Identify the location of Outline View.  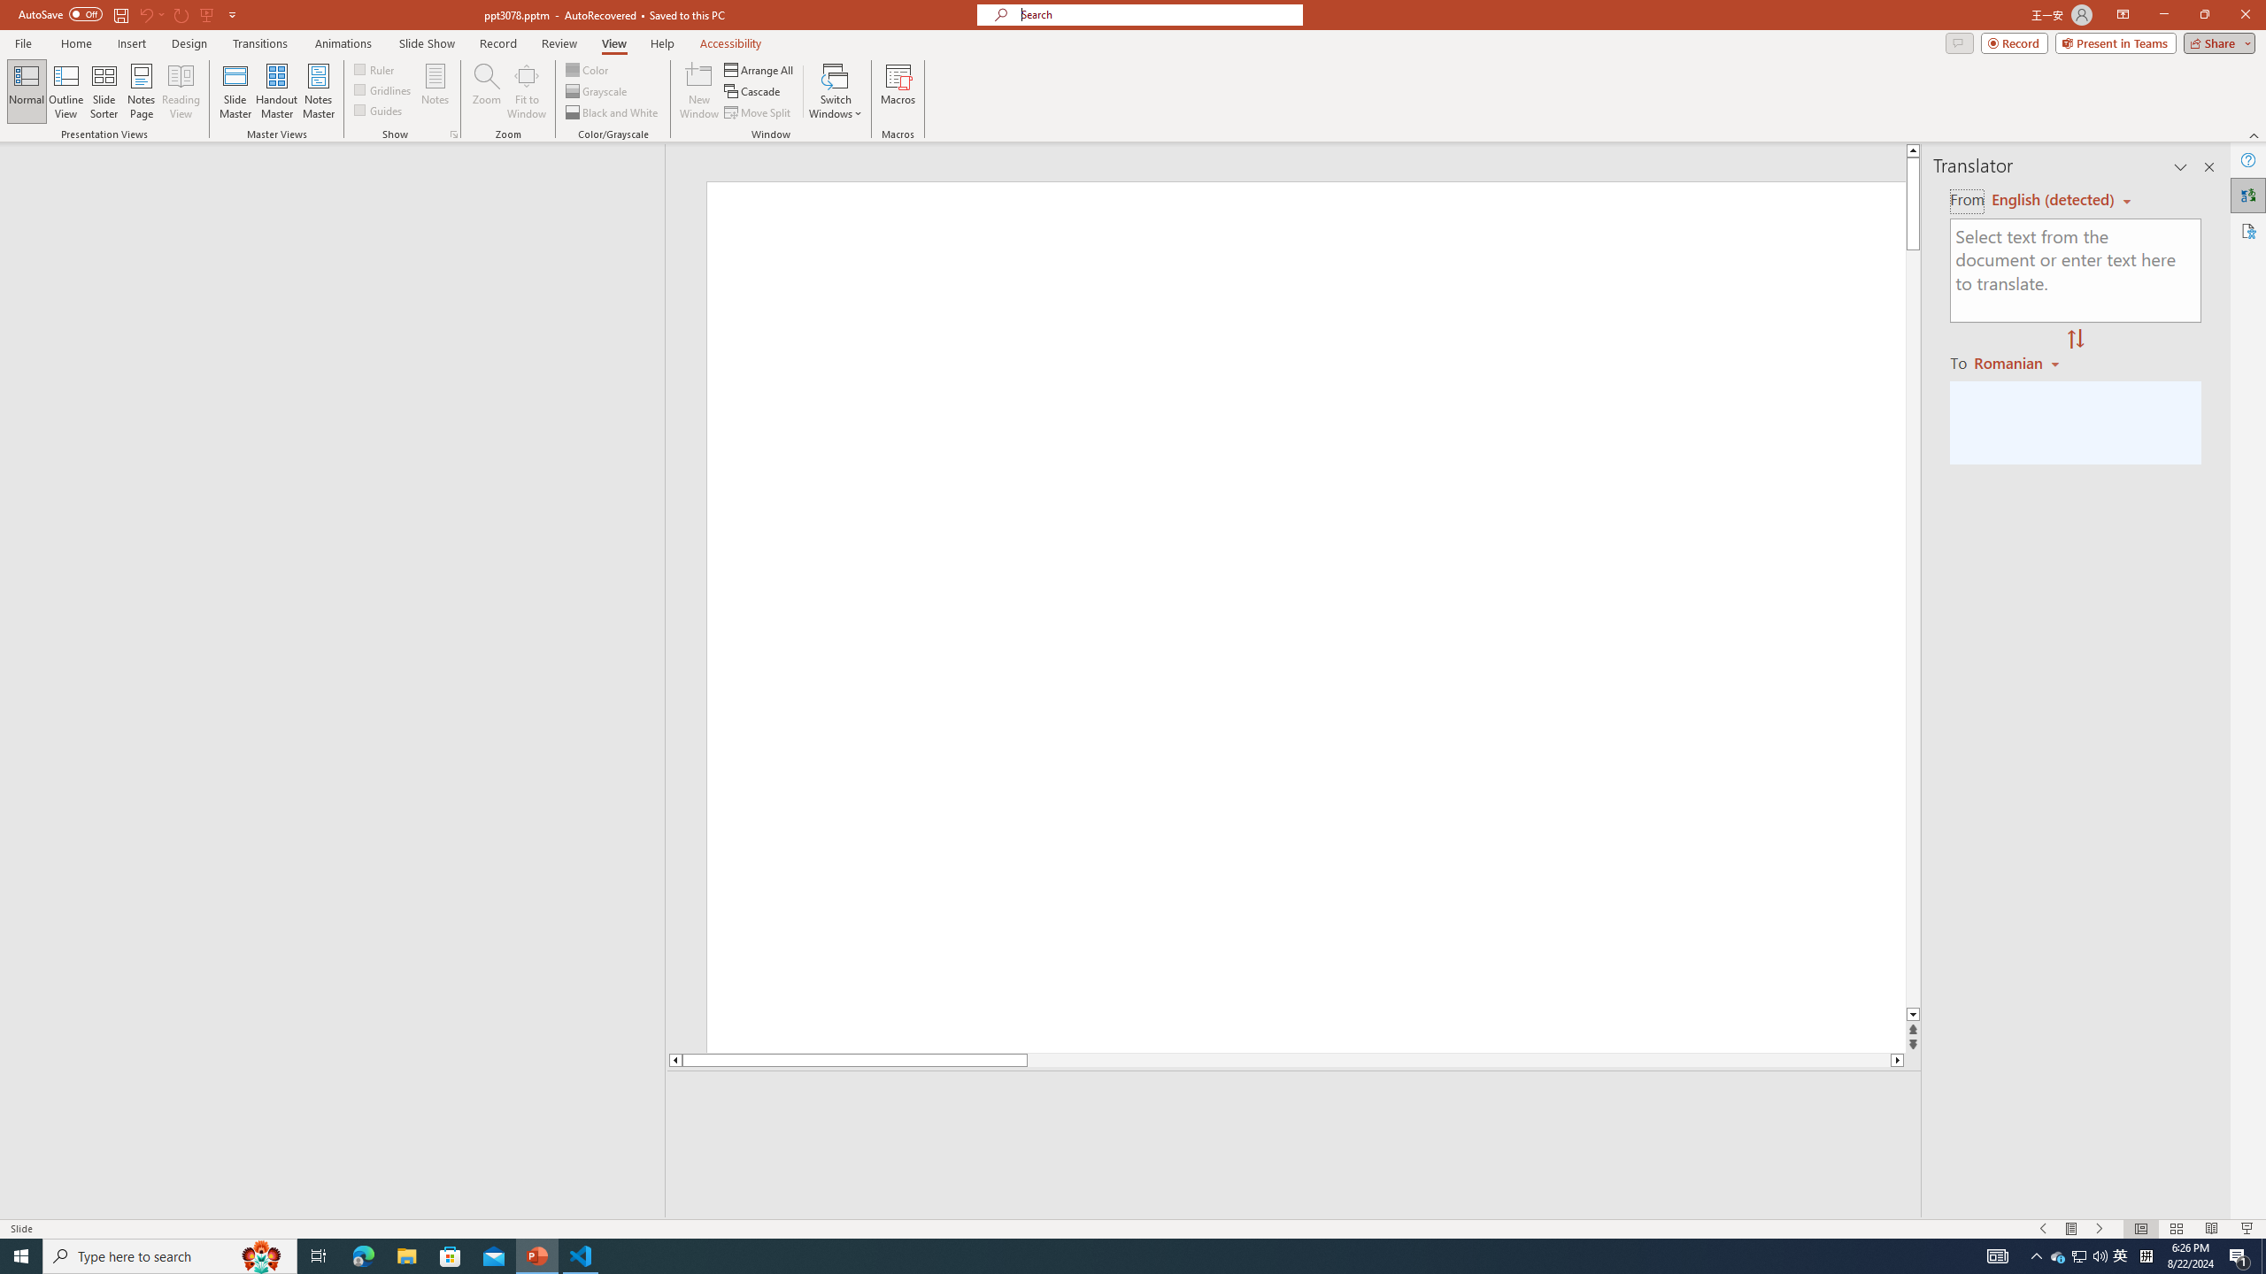
(66, 91).